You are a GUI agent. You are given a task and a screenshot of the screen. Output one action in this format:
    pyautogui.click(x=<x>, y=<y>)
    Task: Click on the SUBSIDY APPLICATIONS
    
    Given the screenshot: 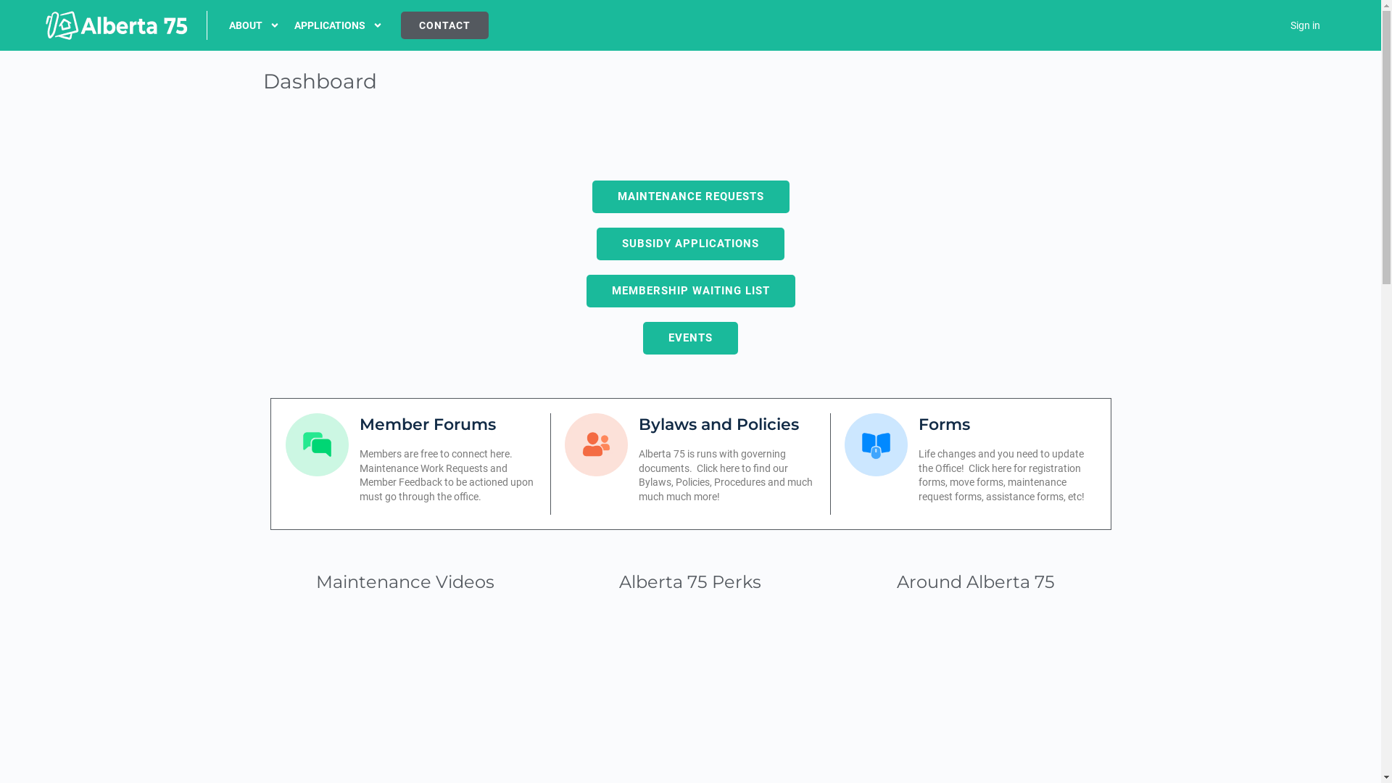 What is the action you would take?
    pyautogui.click(x=690, y=244)
    